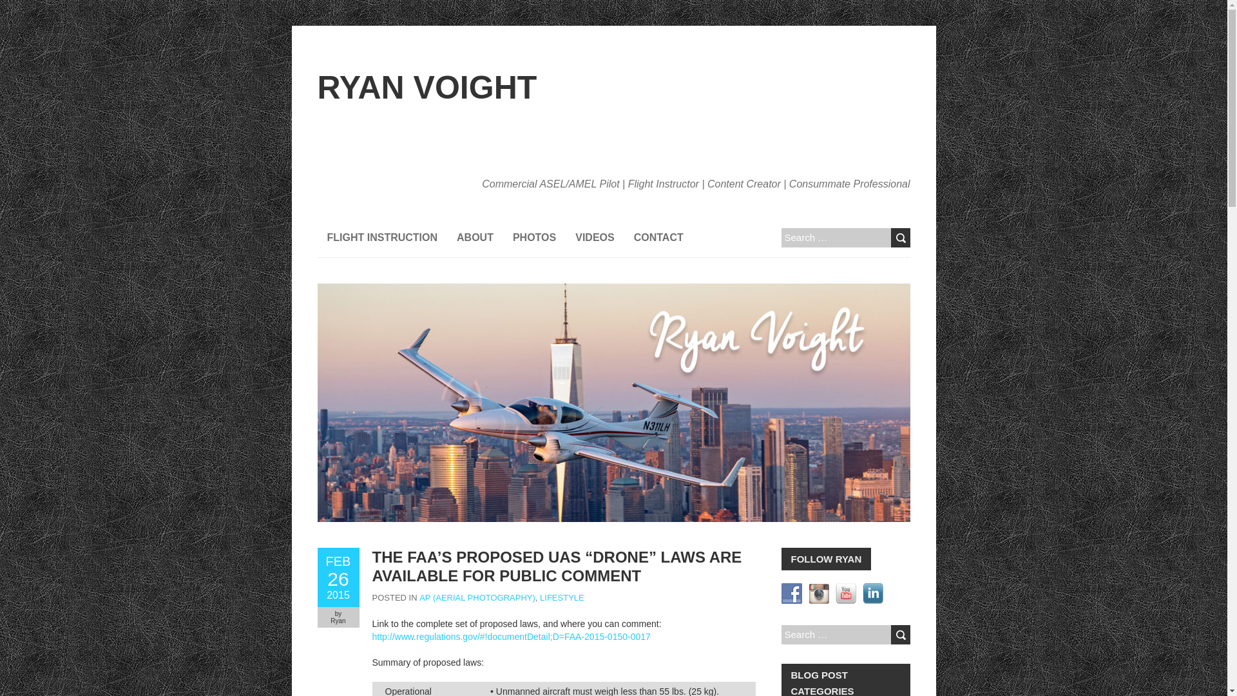  What do you see at coordinates (899, 238) in the screenshot?
I see `Search` at bounding box center [899, 238].